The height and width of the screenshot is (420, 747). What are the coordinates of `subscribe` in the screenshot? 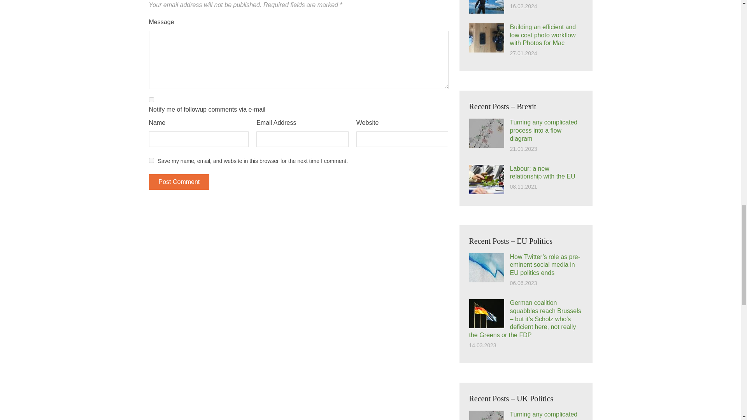 It's located at (151, 100).